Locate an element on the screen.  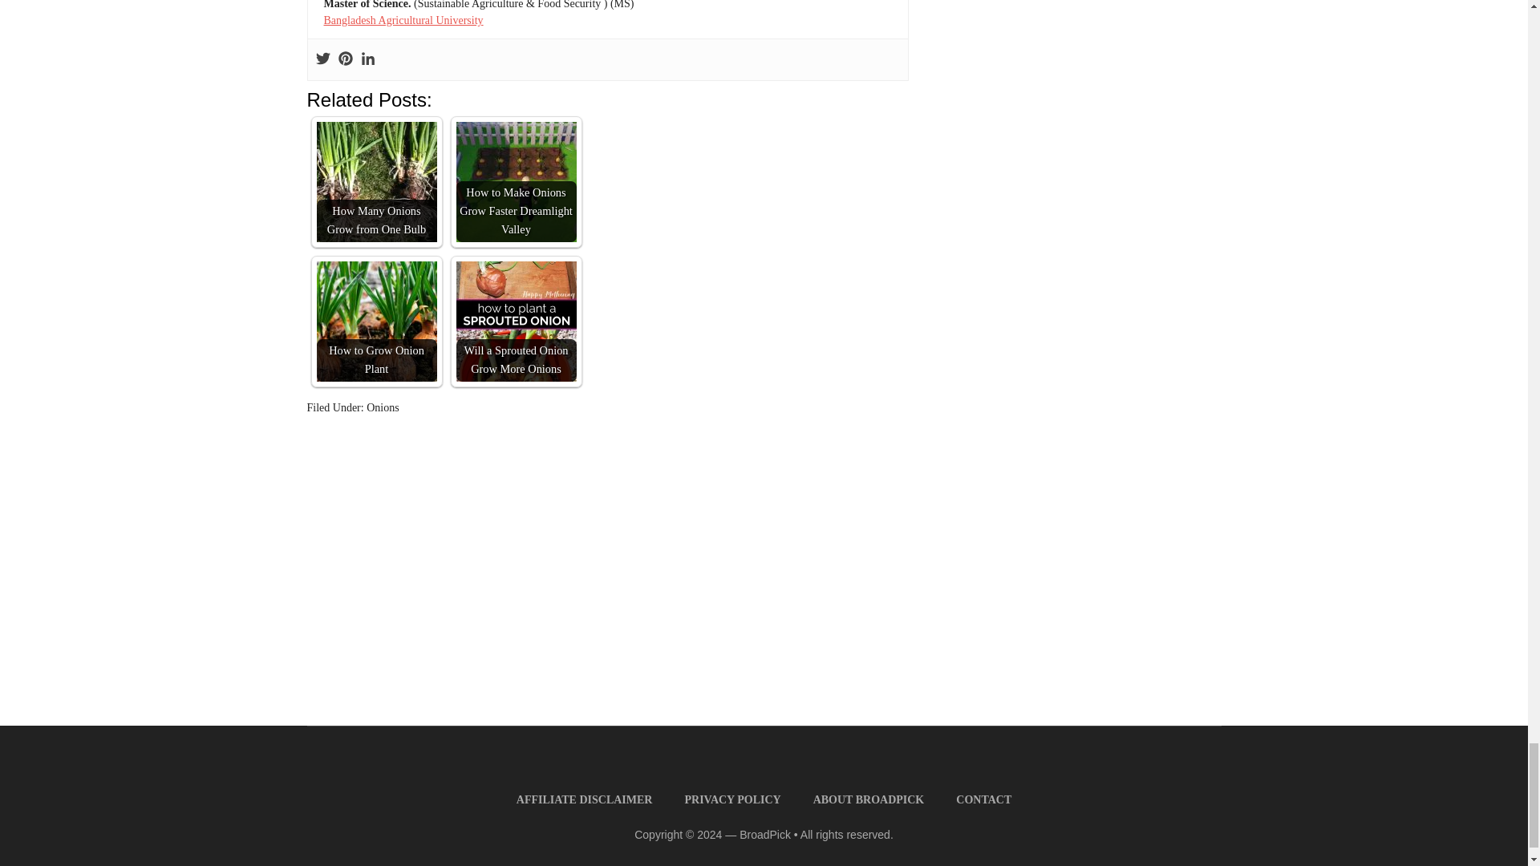
How to Grow Onion Plant is located at coordinates (375, 322).